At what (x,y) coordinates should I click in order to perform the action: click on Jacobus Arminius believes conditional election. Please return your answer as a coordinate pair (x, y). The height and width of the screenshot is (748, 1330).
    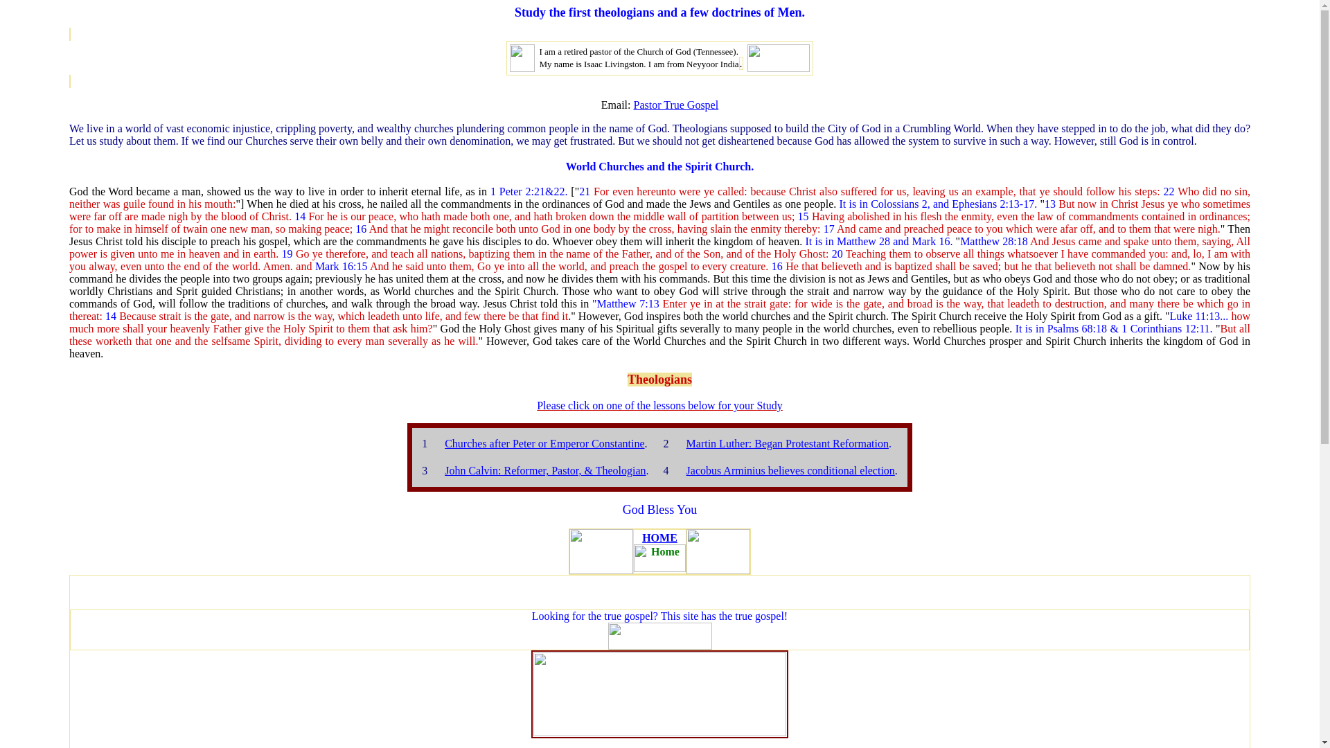
    Looking at the image, I should click on (790, 470).